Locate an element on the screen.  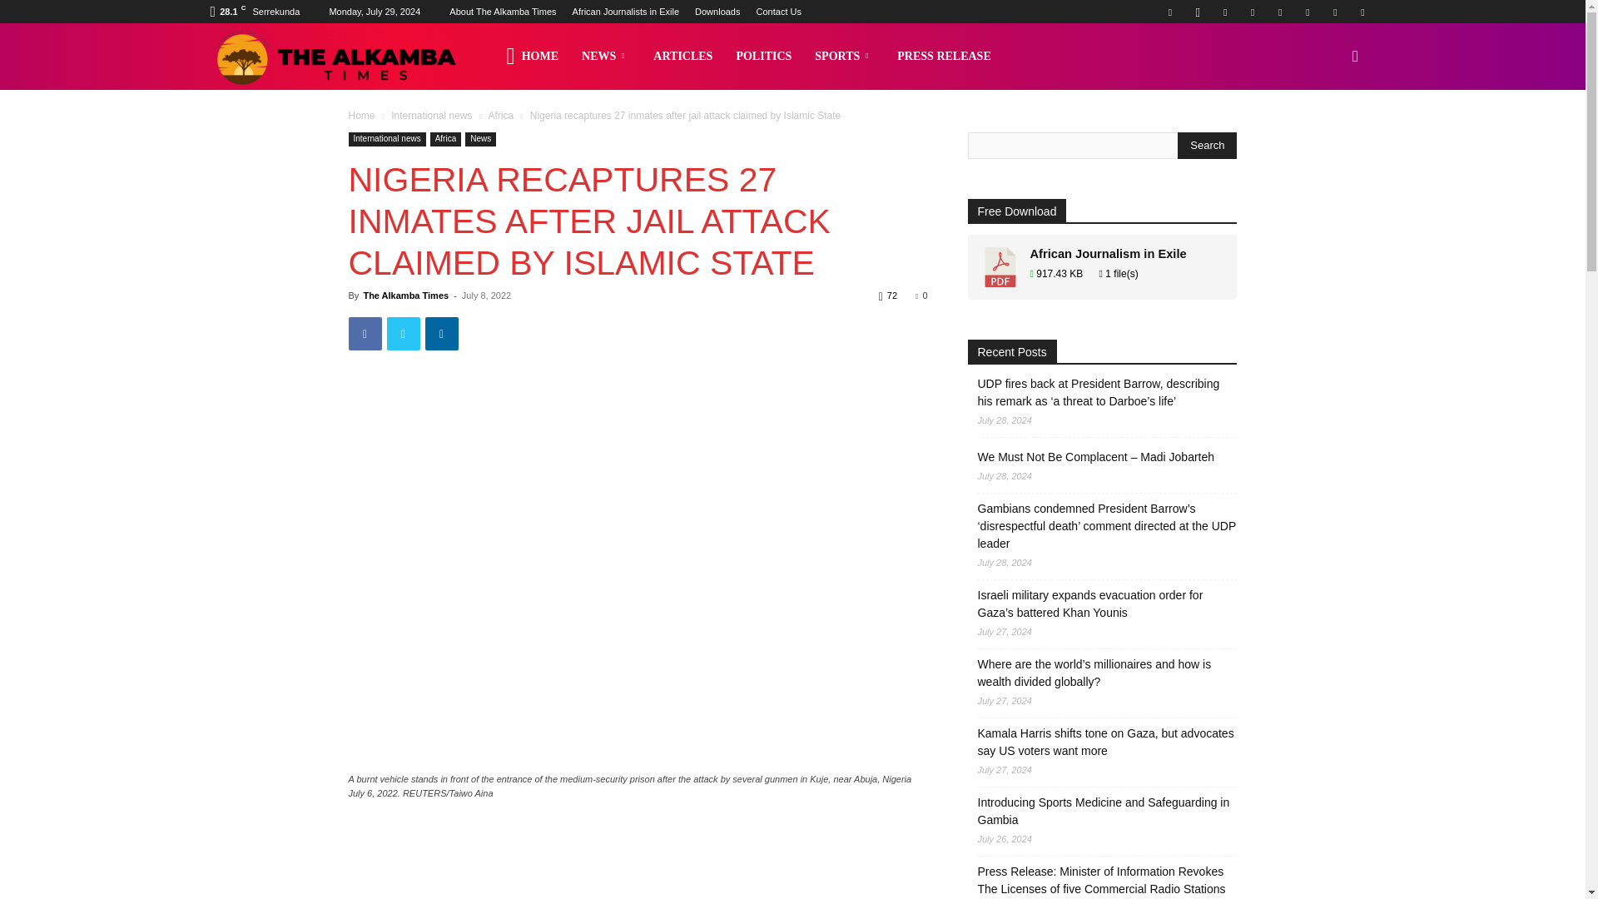
Downloads is located at coordinates (717, 12).